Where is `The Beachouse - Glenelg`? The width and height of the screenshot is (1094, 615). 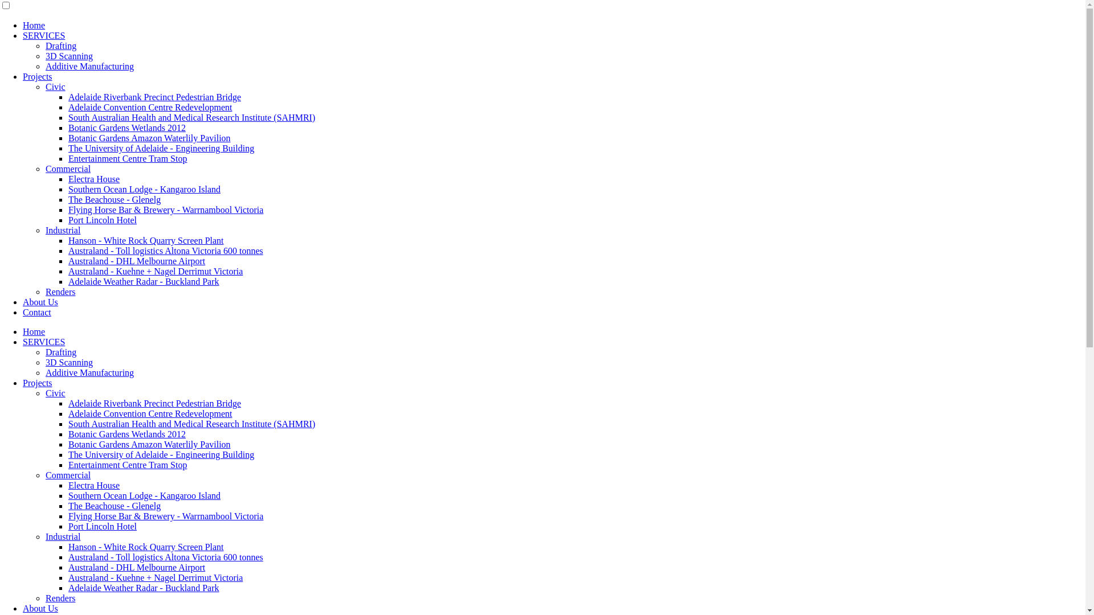
The Beachouse - Glenelg is located at coordinates (115, 199).